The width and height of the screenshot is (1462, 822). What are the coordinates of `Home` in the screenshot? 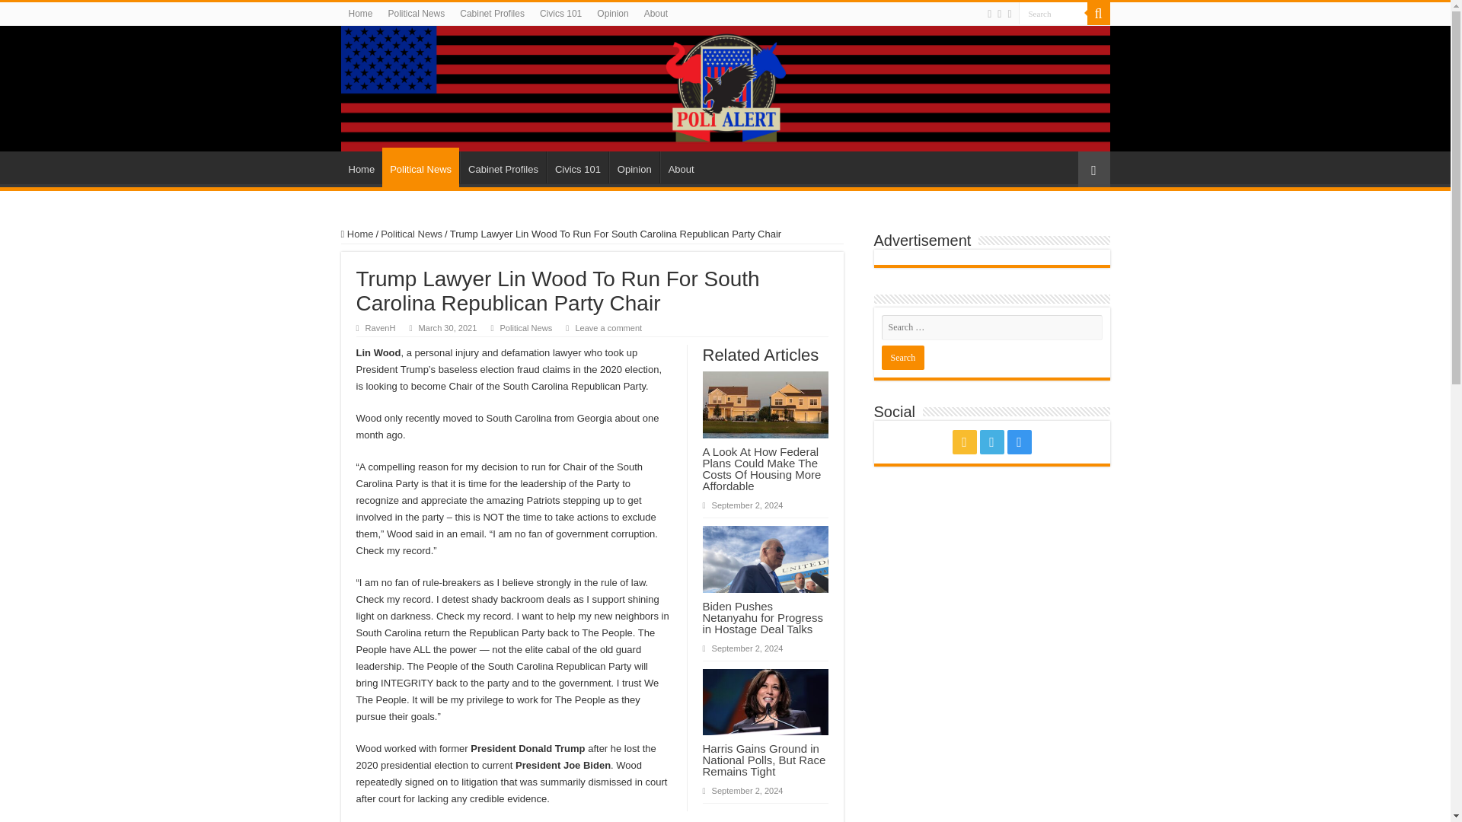 It's located at (362, 167).